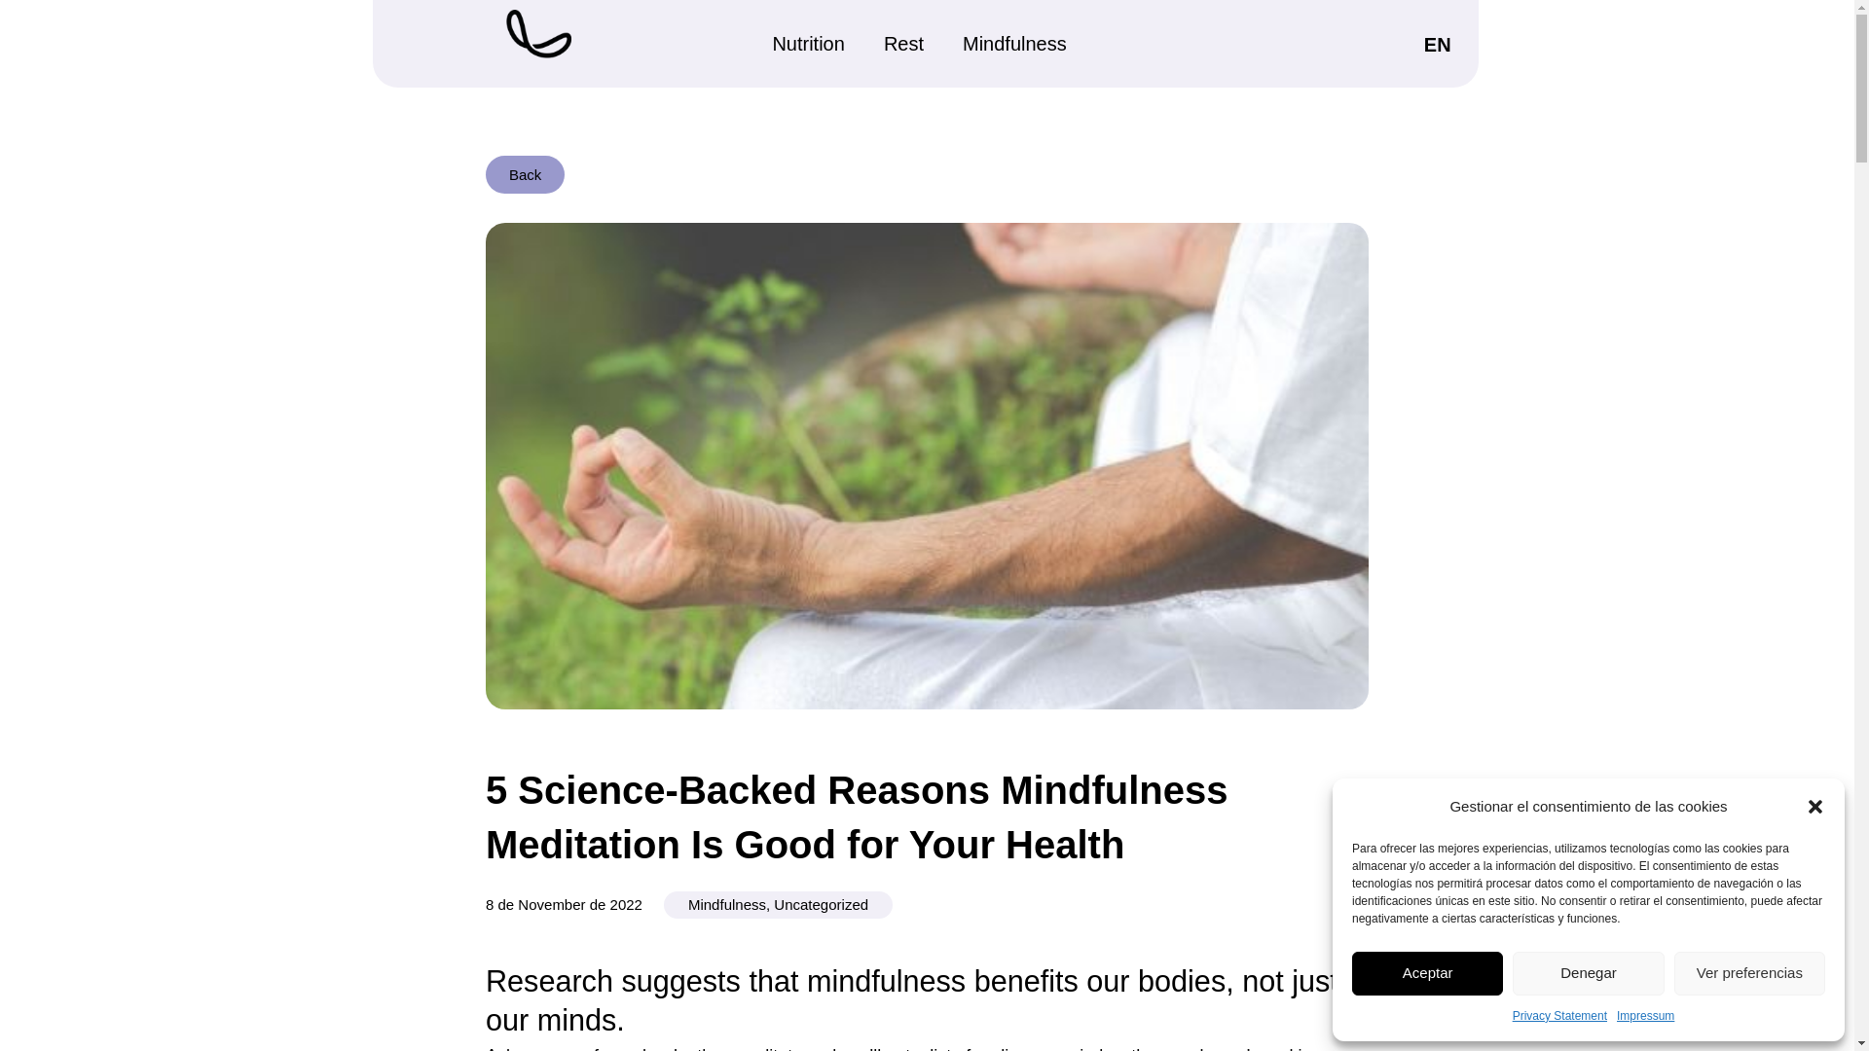  What do you see at coordinates (726, 905) in the screenshot?
I see `Mindfulness` at bounding box center [726, 905].